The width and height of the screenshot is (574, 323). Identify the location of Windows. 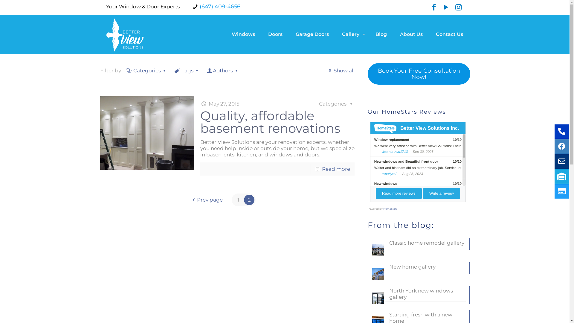
(243, 34).